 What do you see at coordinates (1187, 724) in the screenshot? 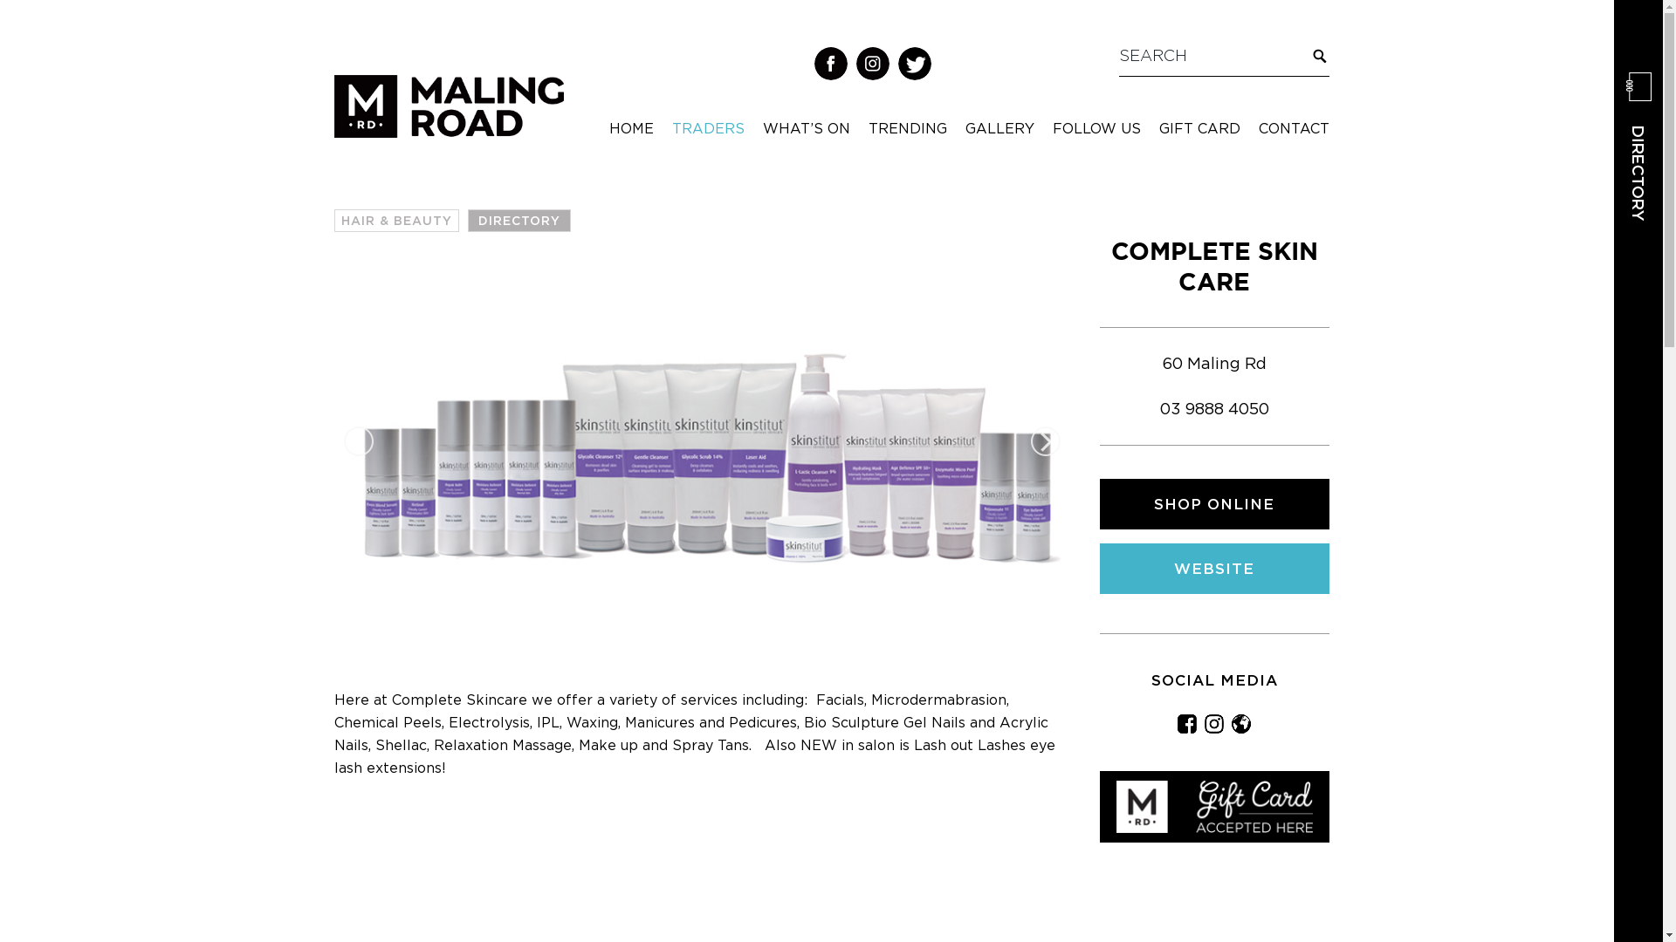
I see `Facebook` at bounding box center [1187, 724].